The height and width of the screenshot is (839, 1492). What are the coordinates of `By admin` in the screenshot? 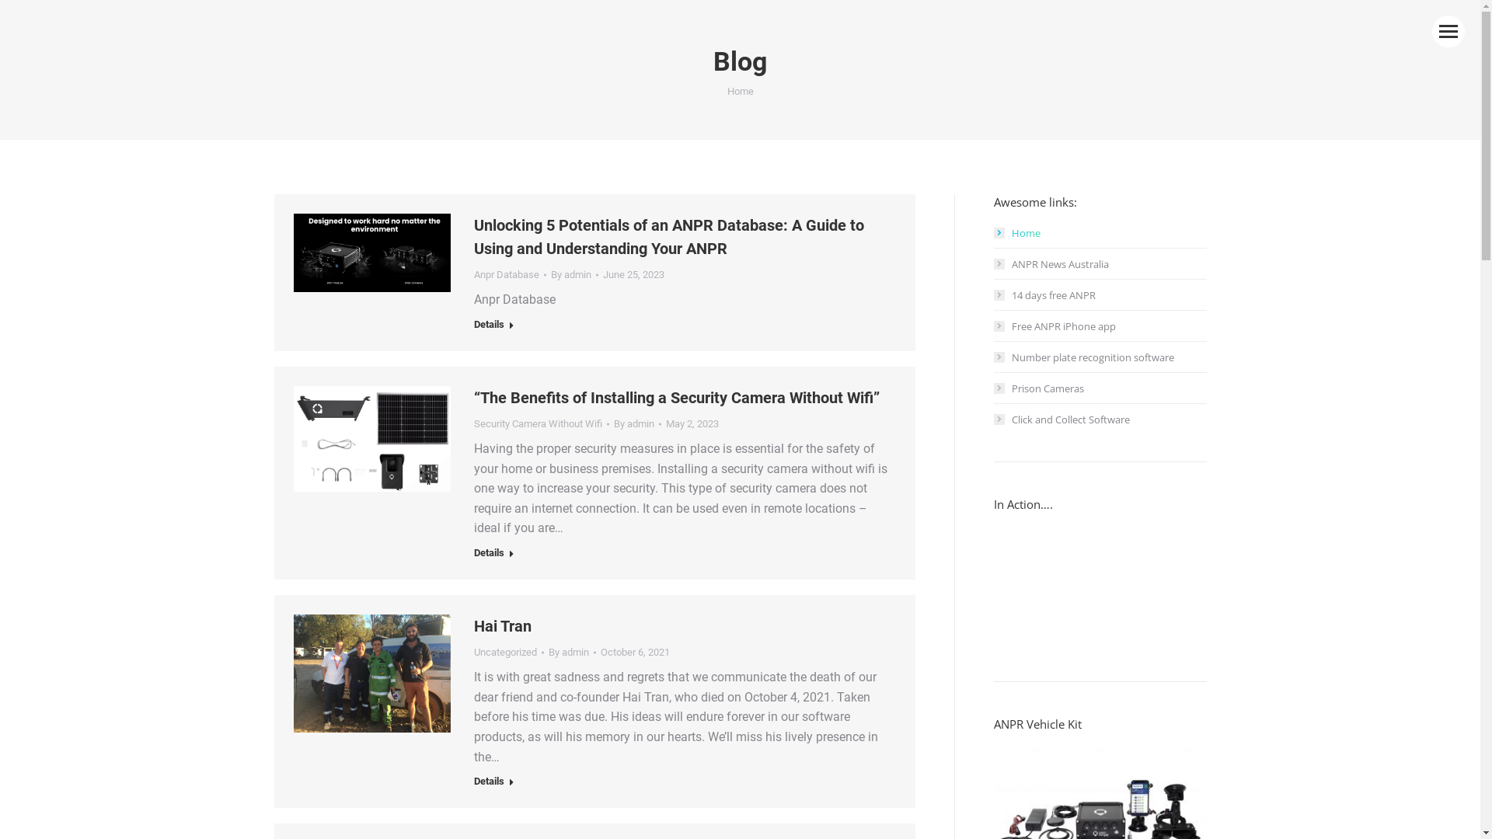 It's located at (637, 424).